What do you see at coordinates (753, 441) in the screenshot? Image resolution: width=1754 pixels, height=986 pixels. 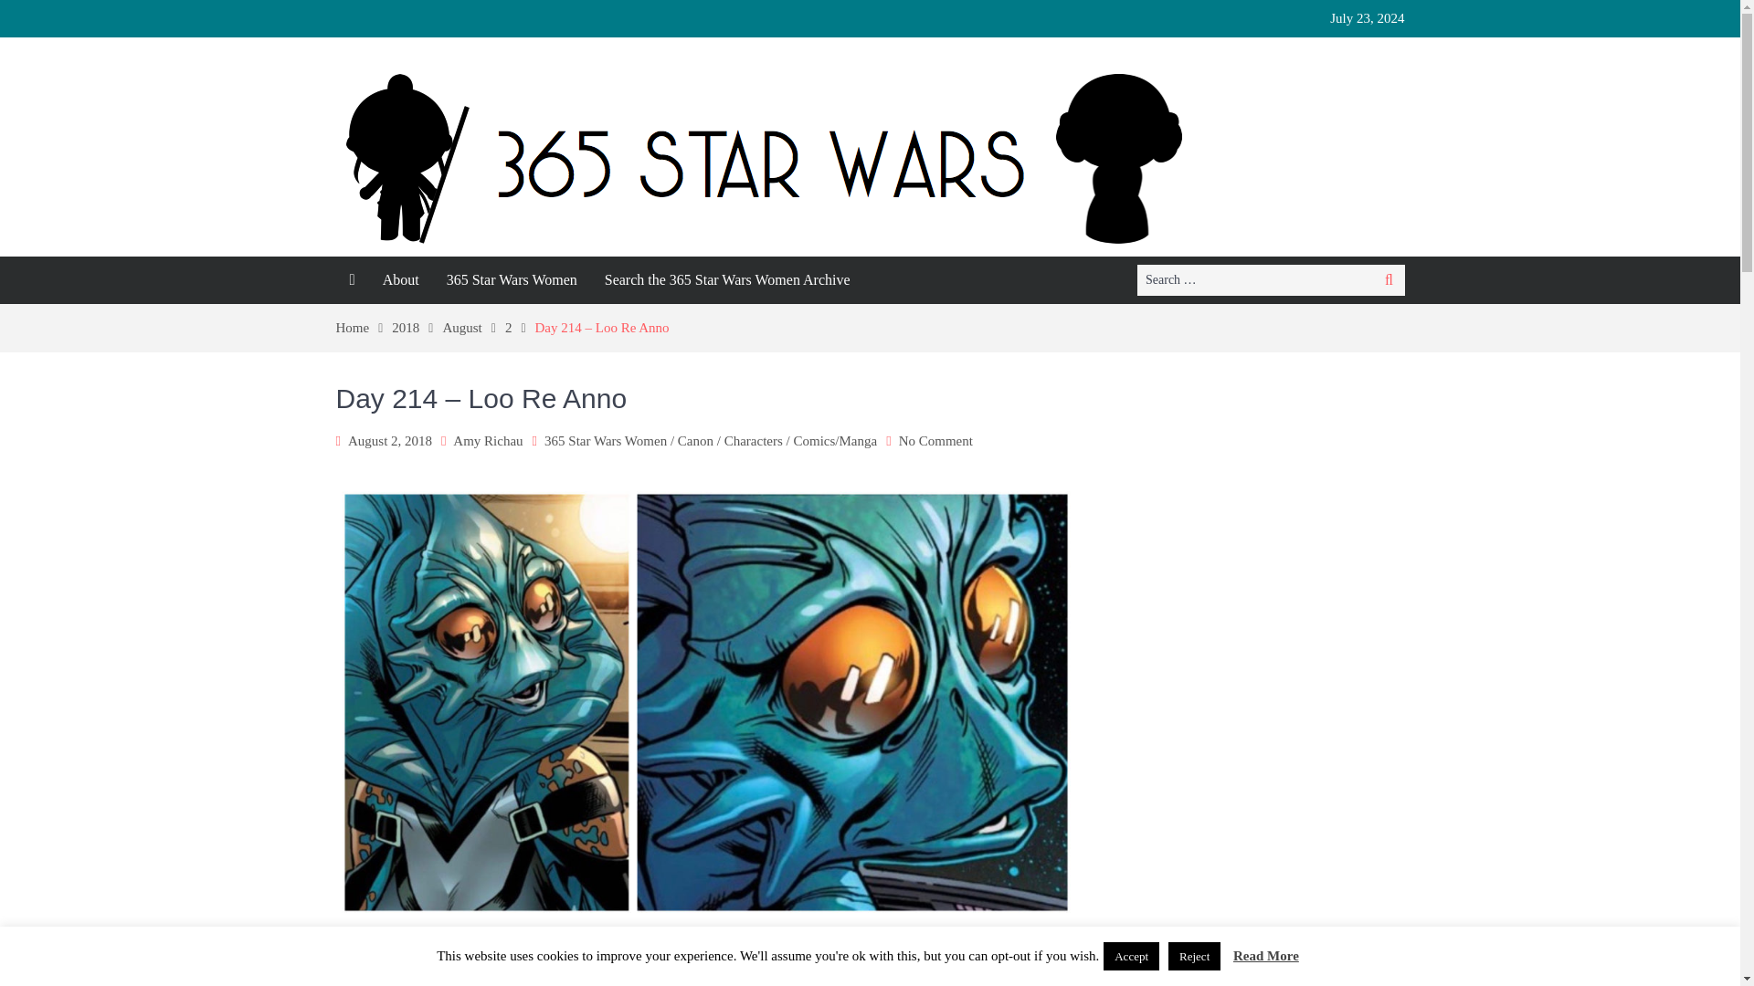 I see `Characters` at bounding box center [753, 441].